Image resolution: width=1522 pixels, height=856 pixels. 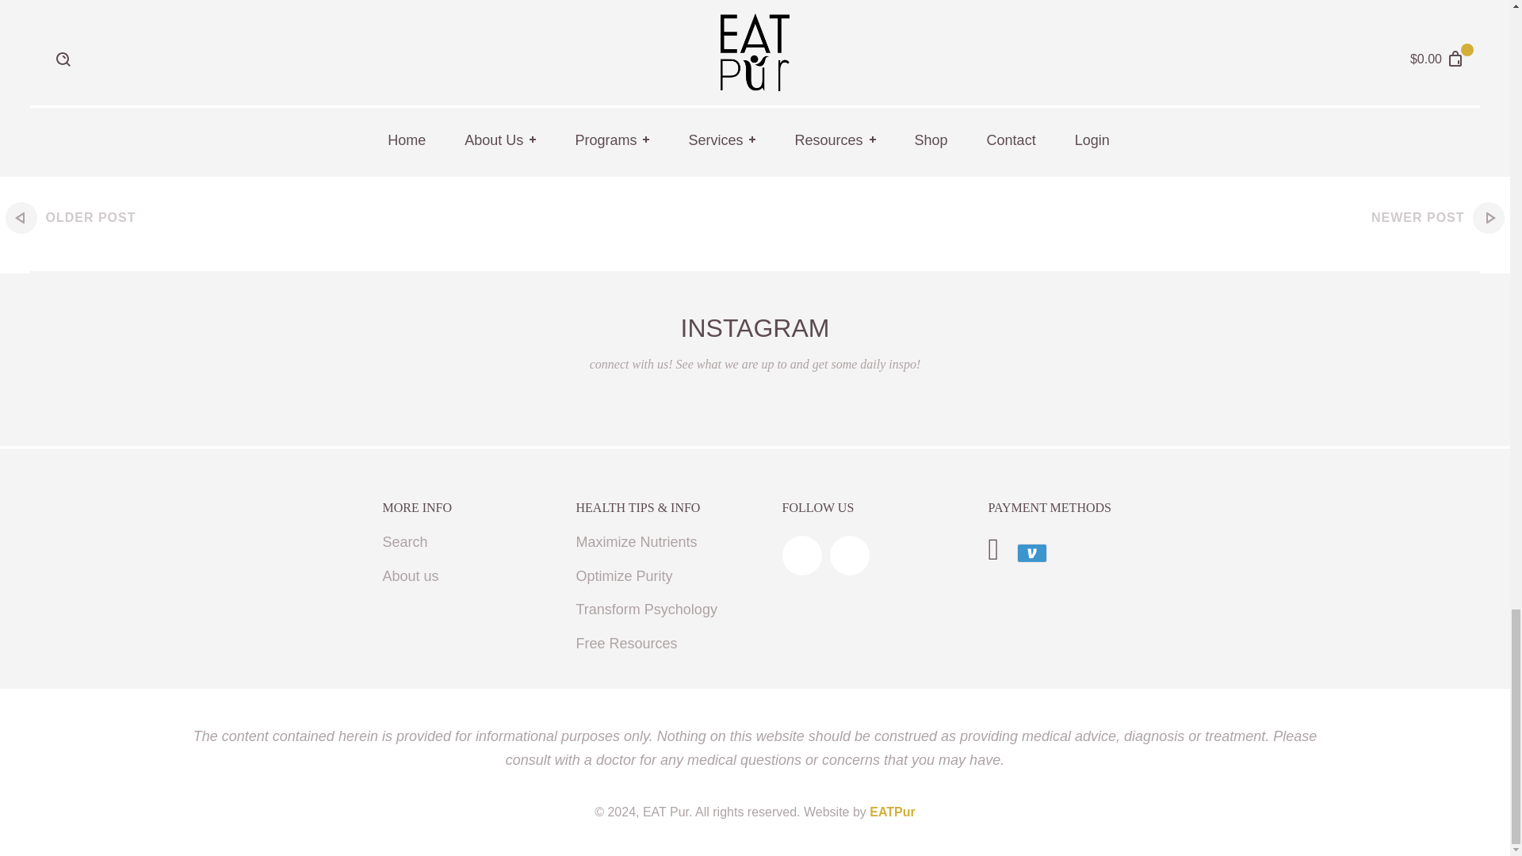 What do you see at coordinates (801, 555) in the screenshot?
I see `EAT Pur on Facebook` at bounding box center [801, 555].